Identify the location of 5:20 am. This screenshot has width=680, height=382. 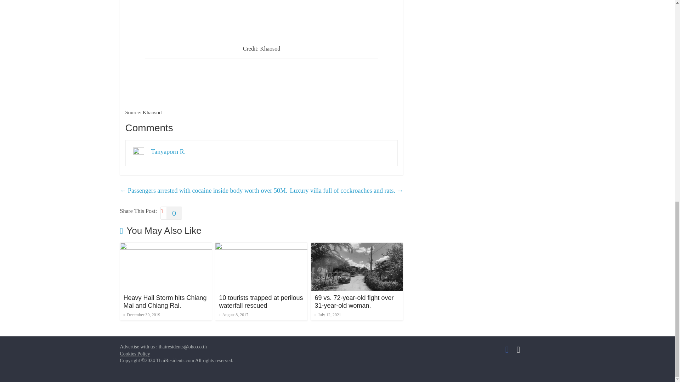
(233, 315).